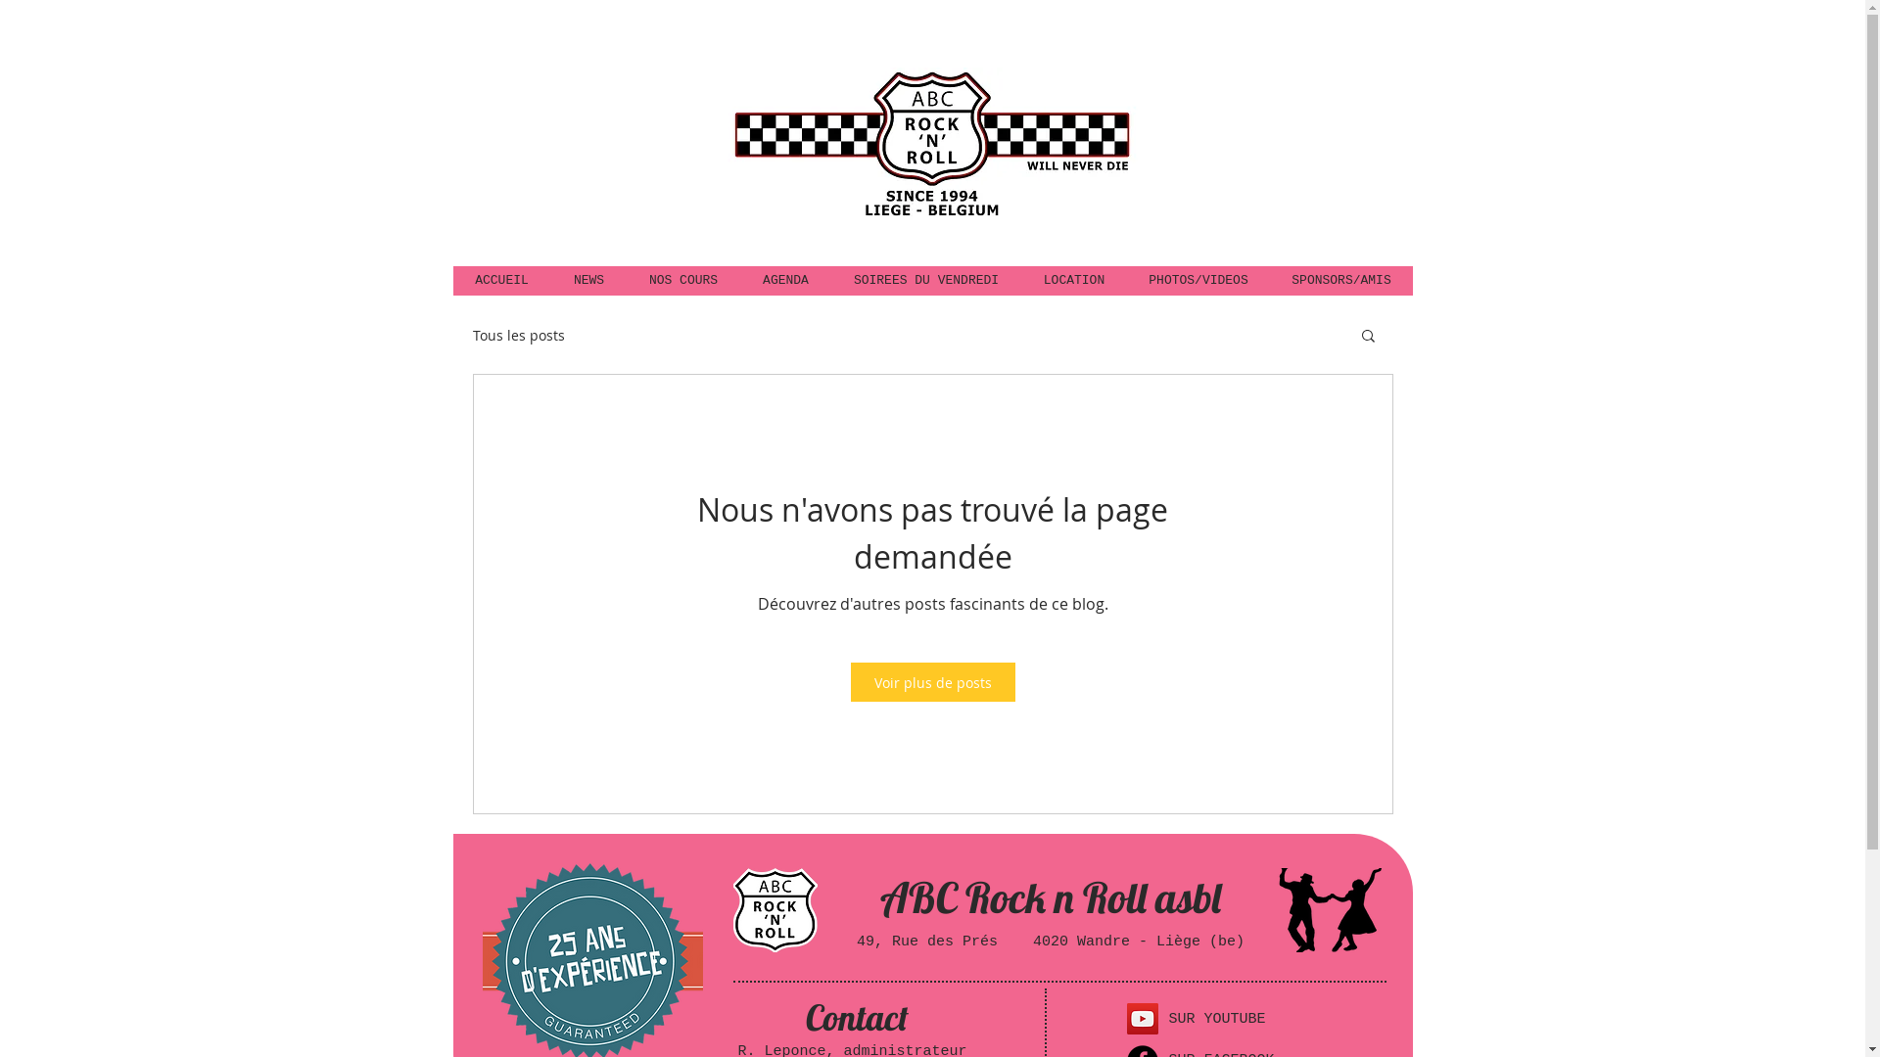  What do you see at coordinates (785, 281) in the screenshot?
I see `AGENDA` at bounding box center [785, 281].